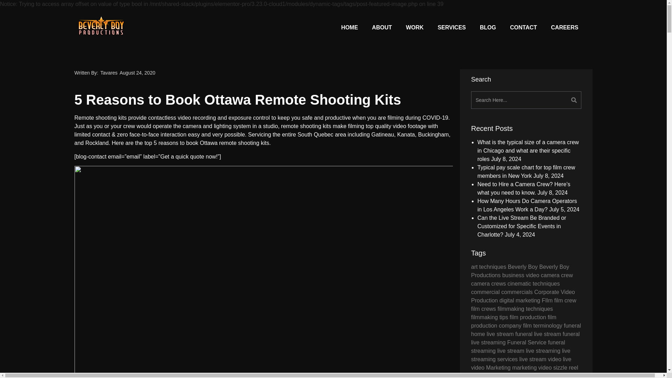  I want to click on commercials, so click(517, 292).